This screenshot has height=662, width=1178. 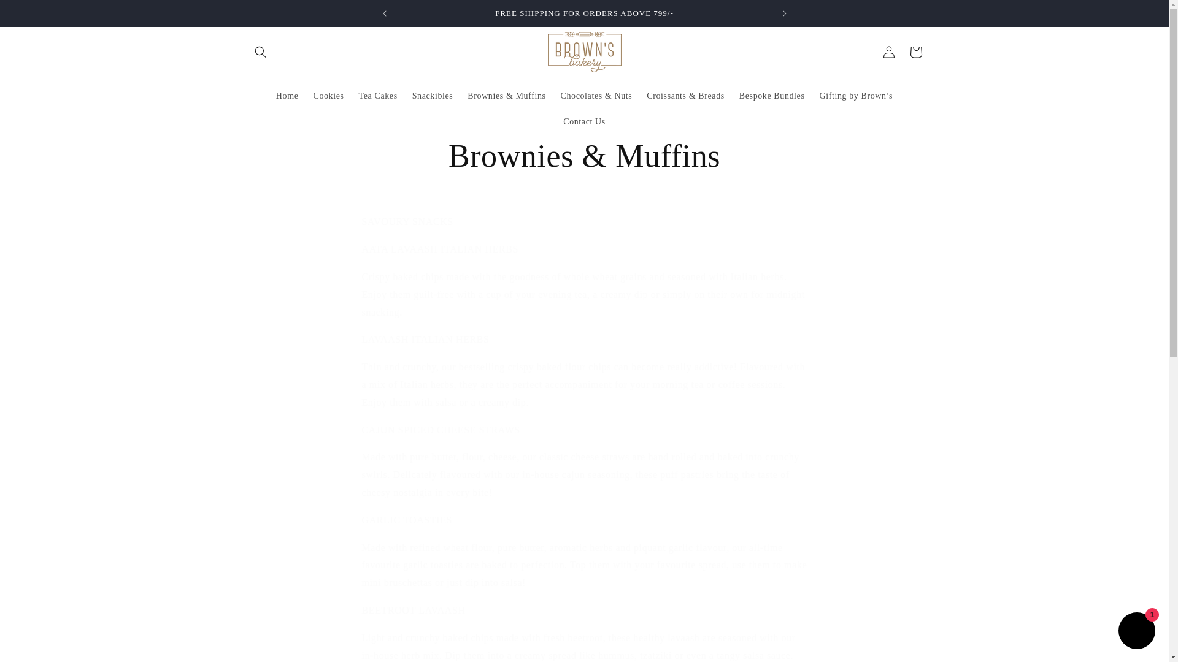 I want to click on Home, so click(x=287, y=96).